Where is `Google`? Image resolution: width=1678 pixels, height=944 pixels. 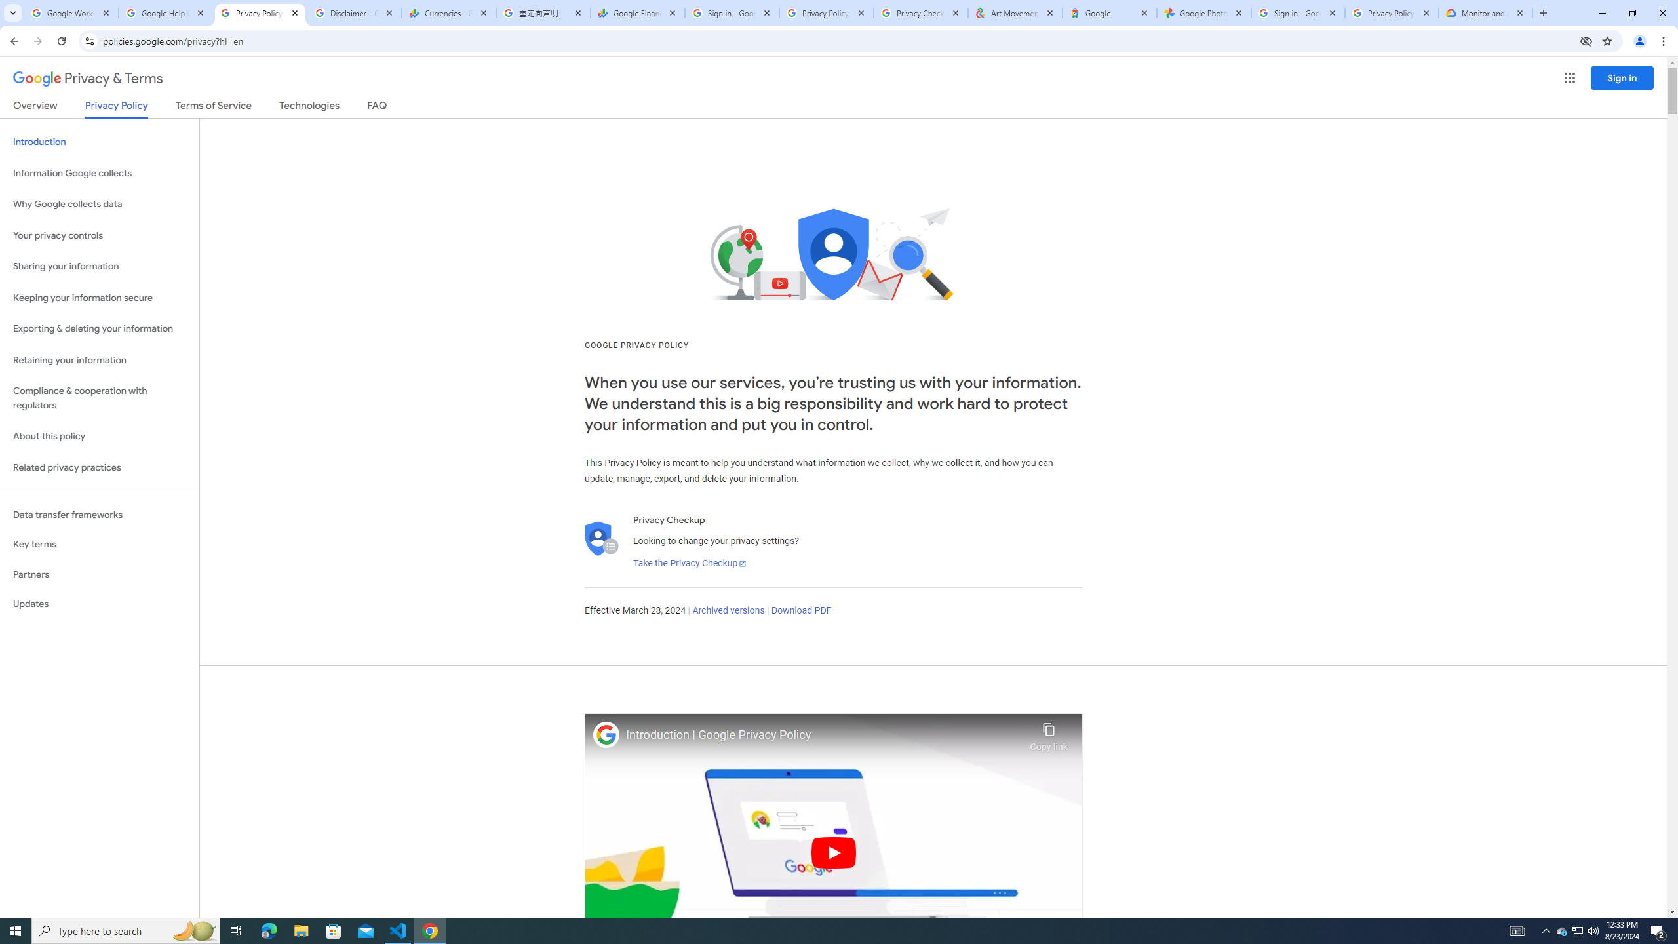 Google is located at coordinates (1110, 13).